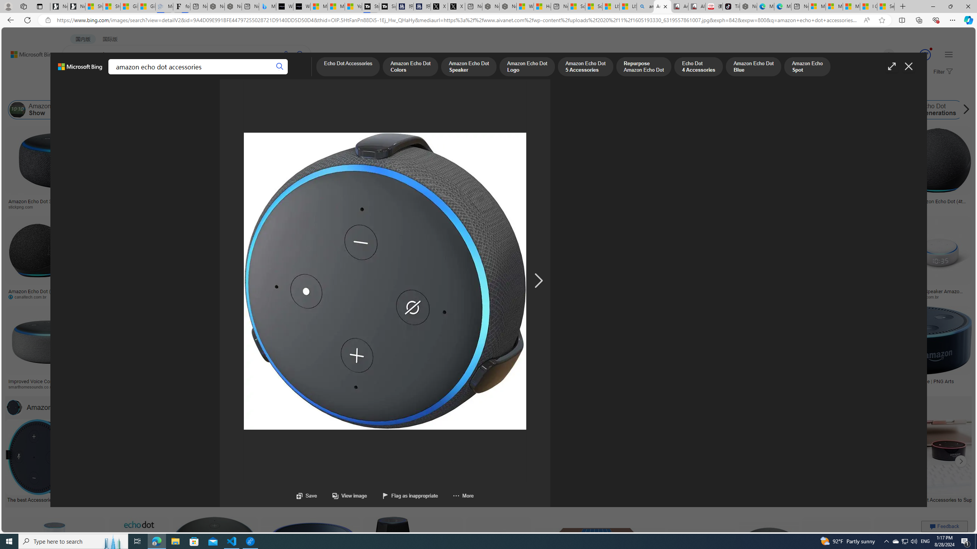 The image size is (977, 549). I want to click on Layout, so click(170, 91).